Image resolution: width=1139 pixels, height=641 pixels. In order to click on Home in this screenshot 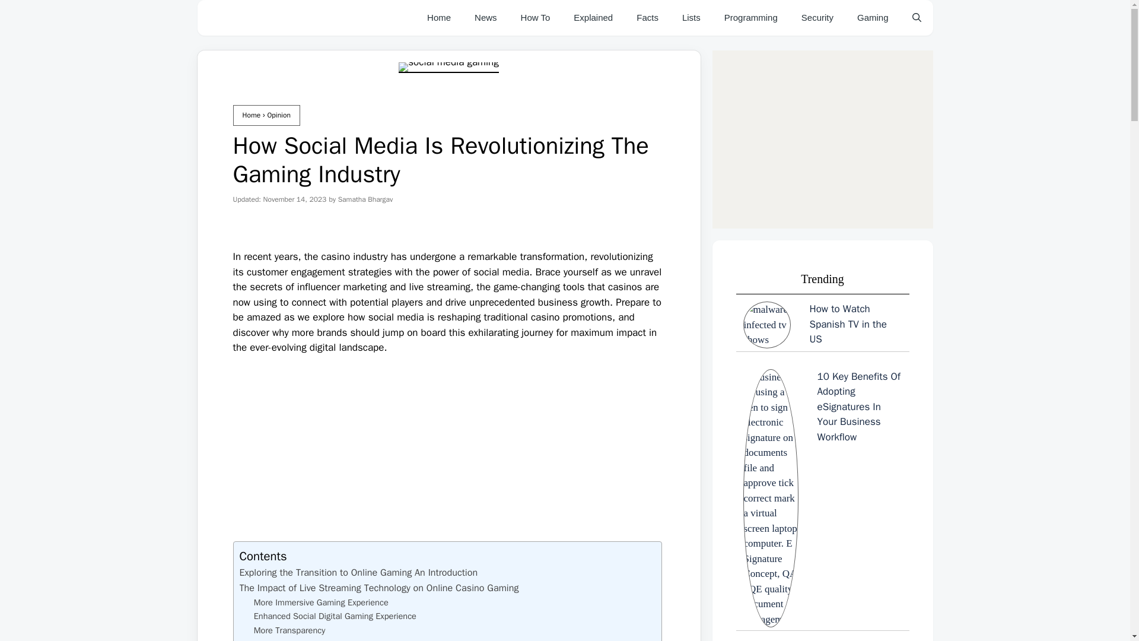, I will do `click(251, 115)`.